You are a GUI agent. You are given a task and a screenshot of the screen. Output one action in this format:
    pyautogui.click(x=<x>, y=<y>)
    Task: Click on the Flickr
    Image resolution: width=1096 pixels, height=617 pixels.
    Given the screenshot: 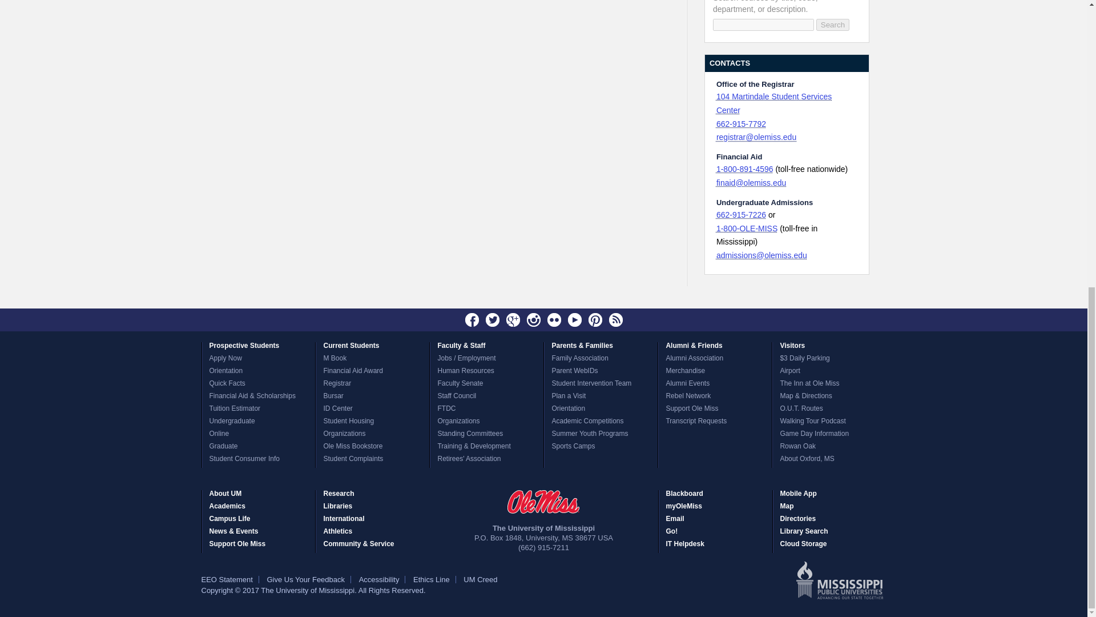 What is the action you would take?
    pyautogui.click(x=554, y=320)
    